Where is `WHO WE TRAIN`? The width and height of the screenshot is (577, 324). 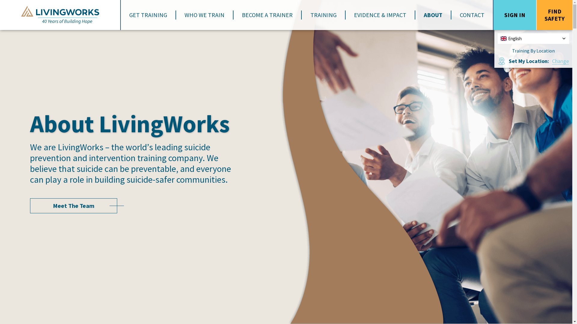 WHO WE TRAIN is located at coordinates (204, 15).